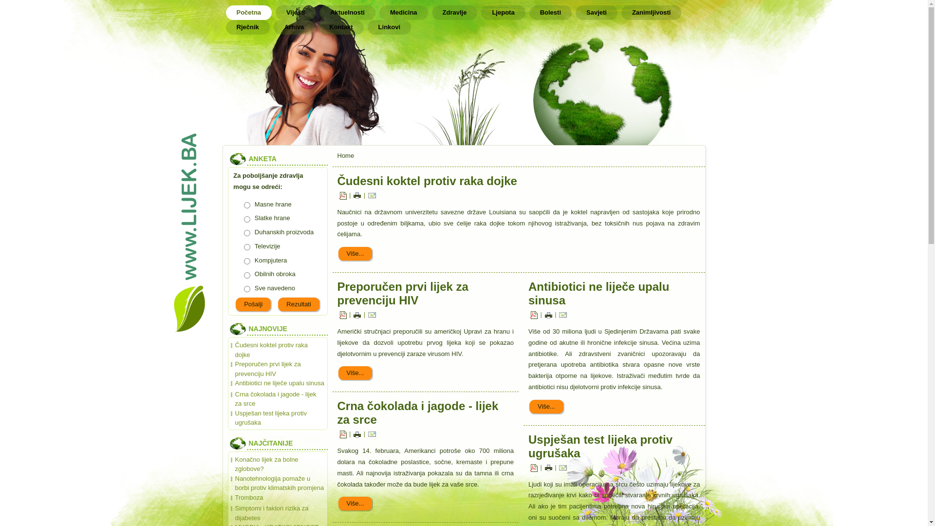 This screenshot has height=526, width=935. What do you see at coordinates (343, 315) in the screenshot?
I see `PDF` at bounding box center [343, 315].